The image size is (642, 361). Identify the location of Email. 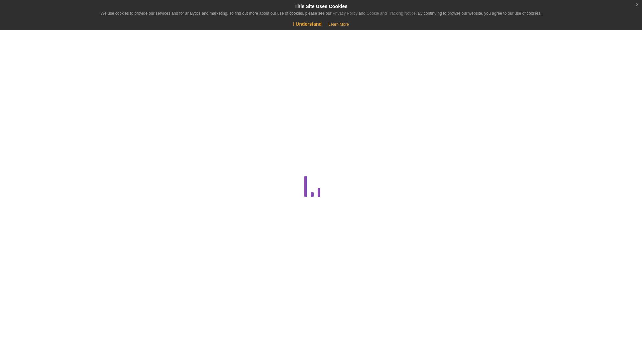
(124, 266).